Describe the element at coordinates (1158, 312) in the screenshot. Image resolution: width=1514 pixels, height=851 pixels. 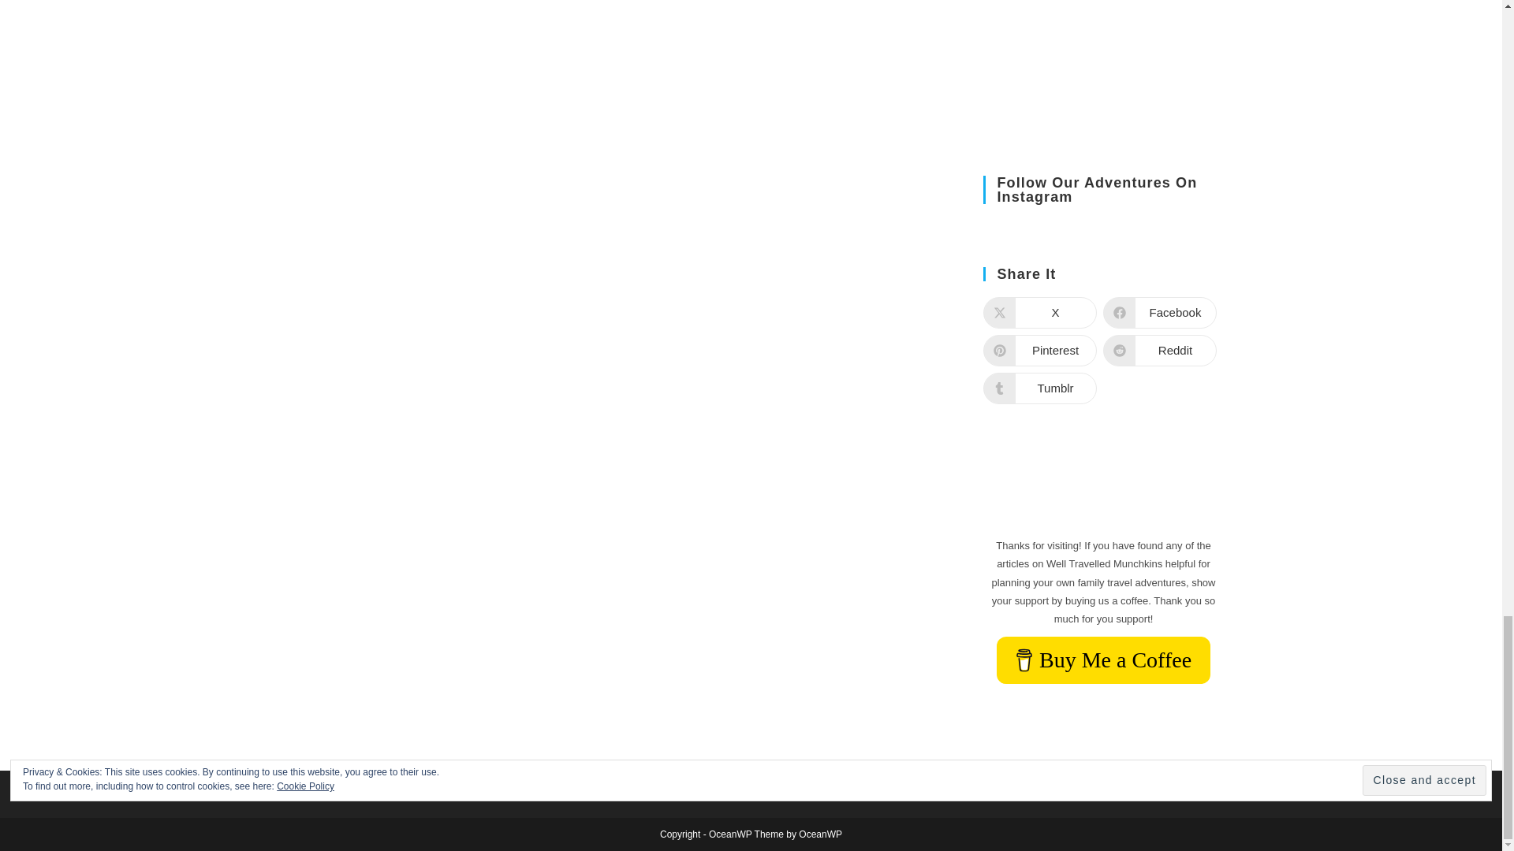
I see `Share on Facebook` at that location.